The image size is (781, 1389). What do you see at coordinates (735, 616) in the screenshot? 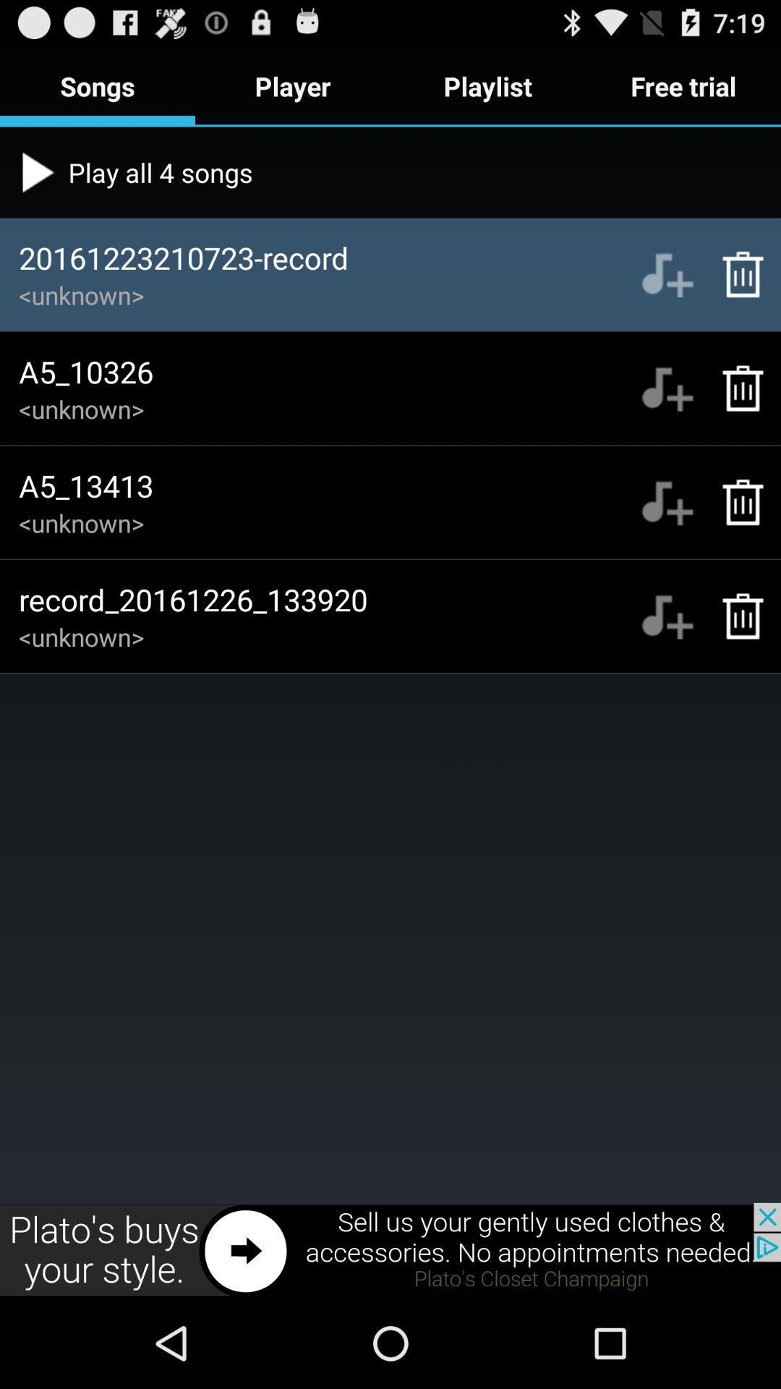
I see `go to the delete option` at bounding box center [735, 616].